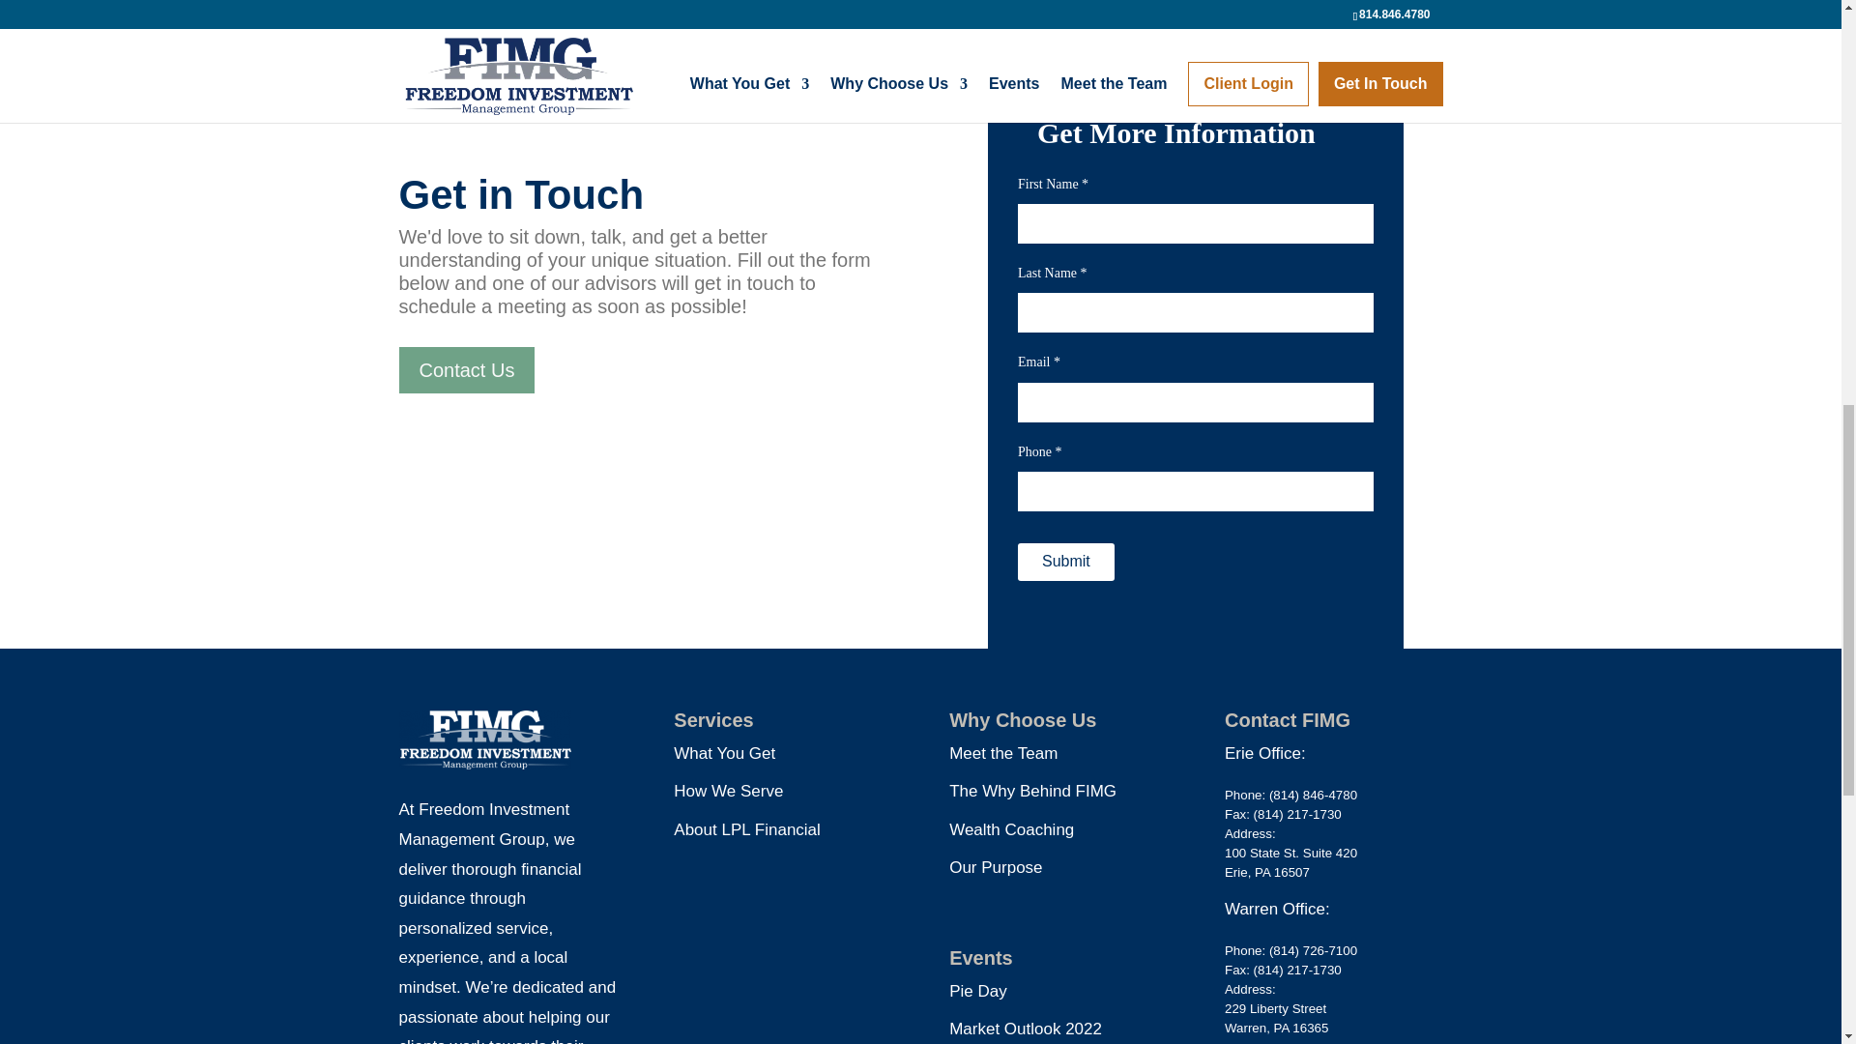 This screenshot has height=1044, width=1856. I want to click on What You Get, so click(724, 754).